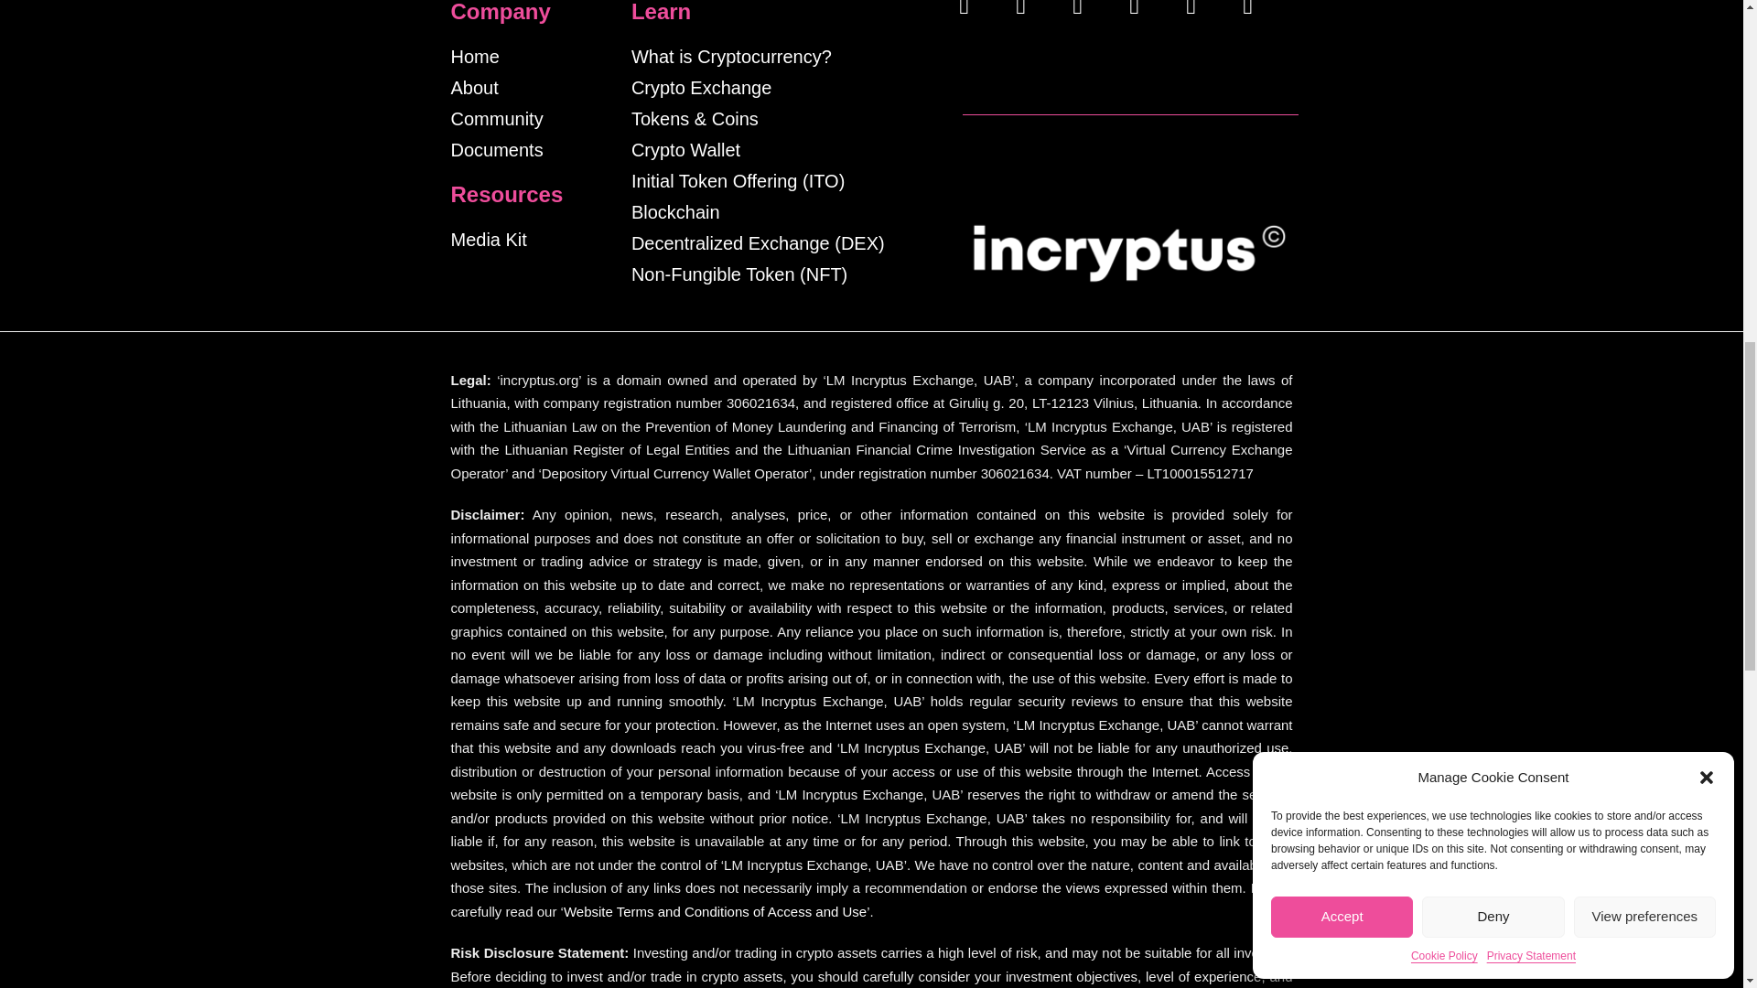 This screenshot has width=1757, height=988. Describe the element at coordinates (496, 150) in the screenshot. I see `Documents` at that location.